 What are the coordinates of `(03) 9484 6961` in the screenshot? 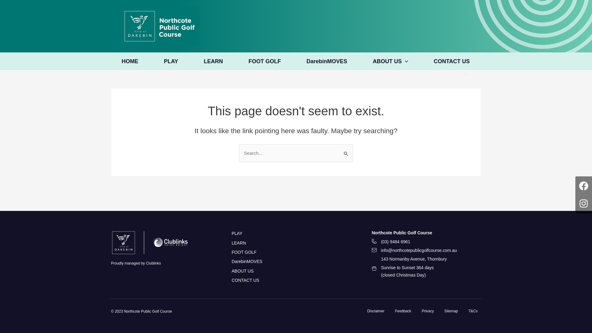 It's located at (391, 242).